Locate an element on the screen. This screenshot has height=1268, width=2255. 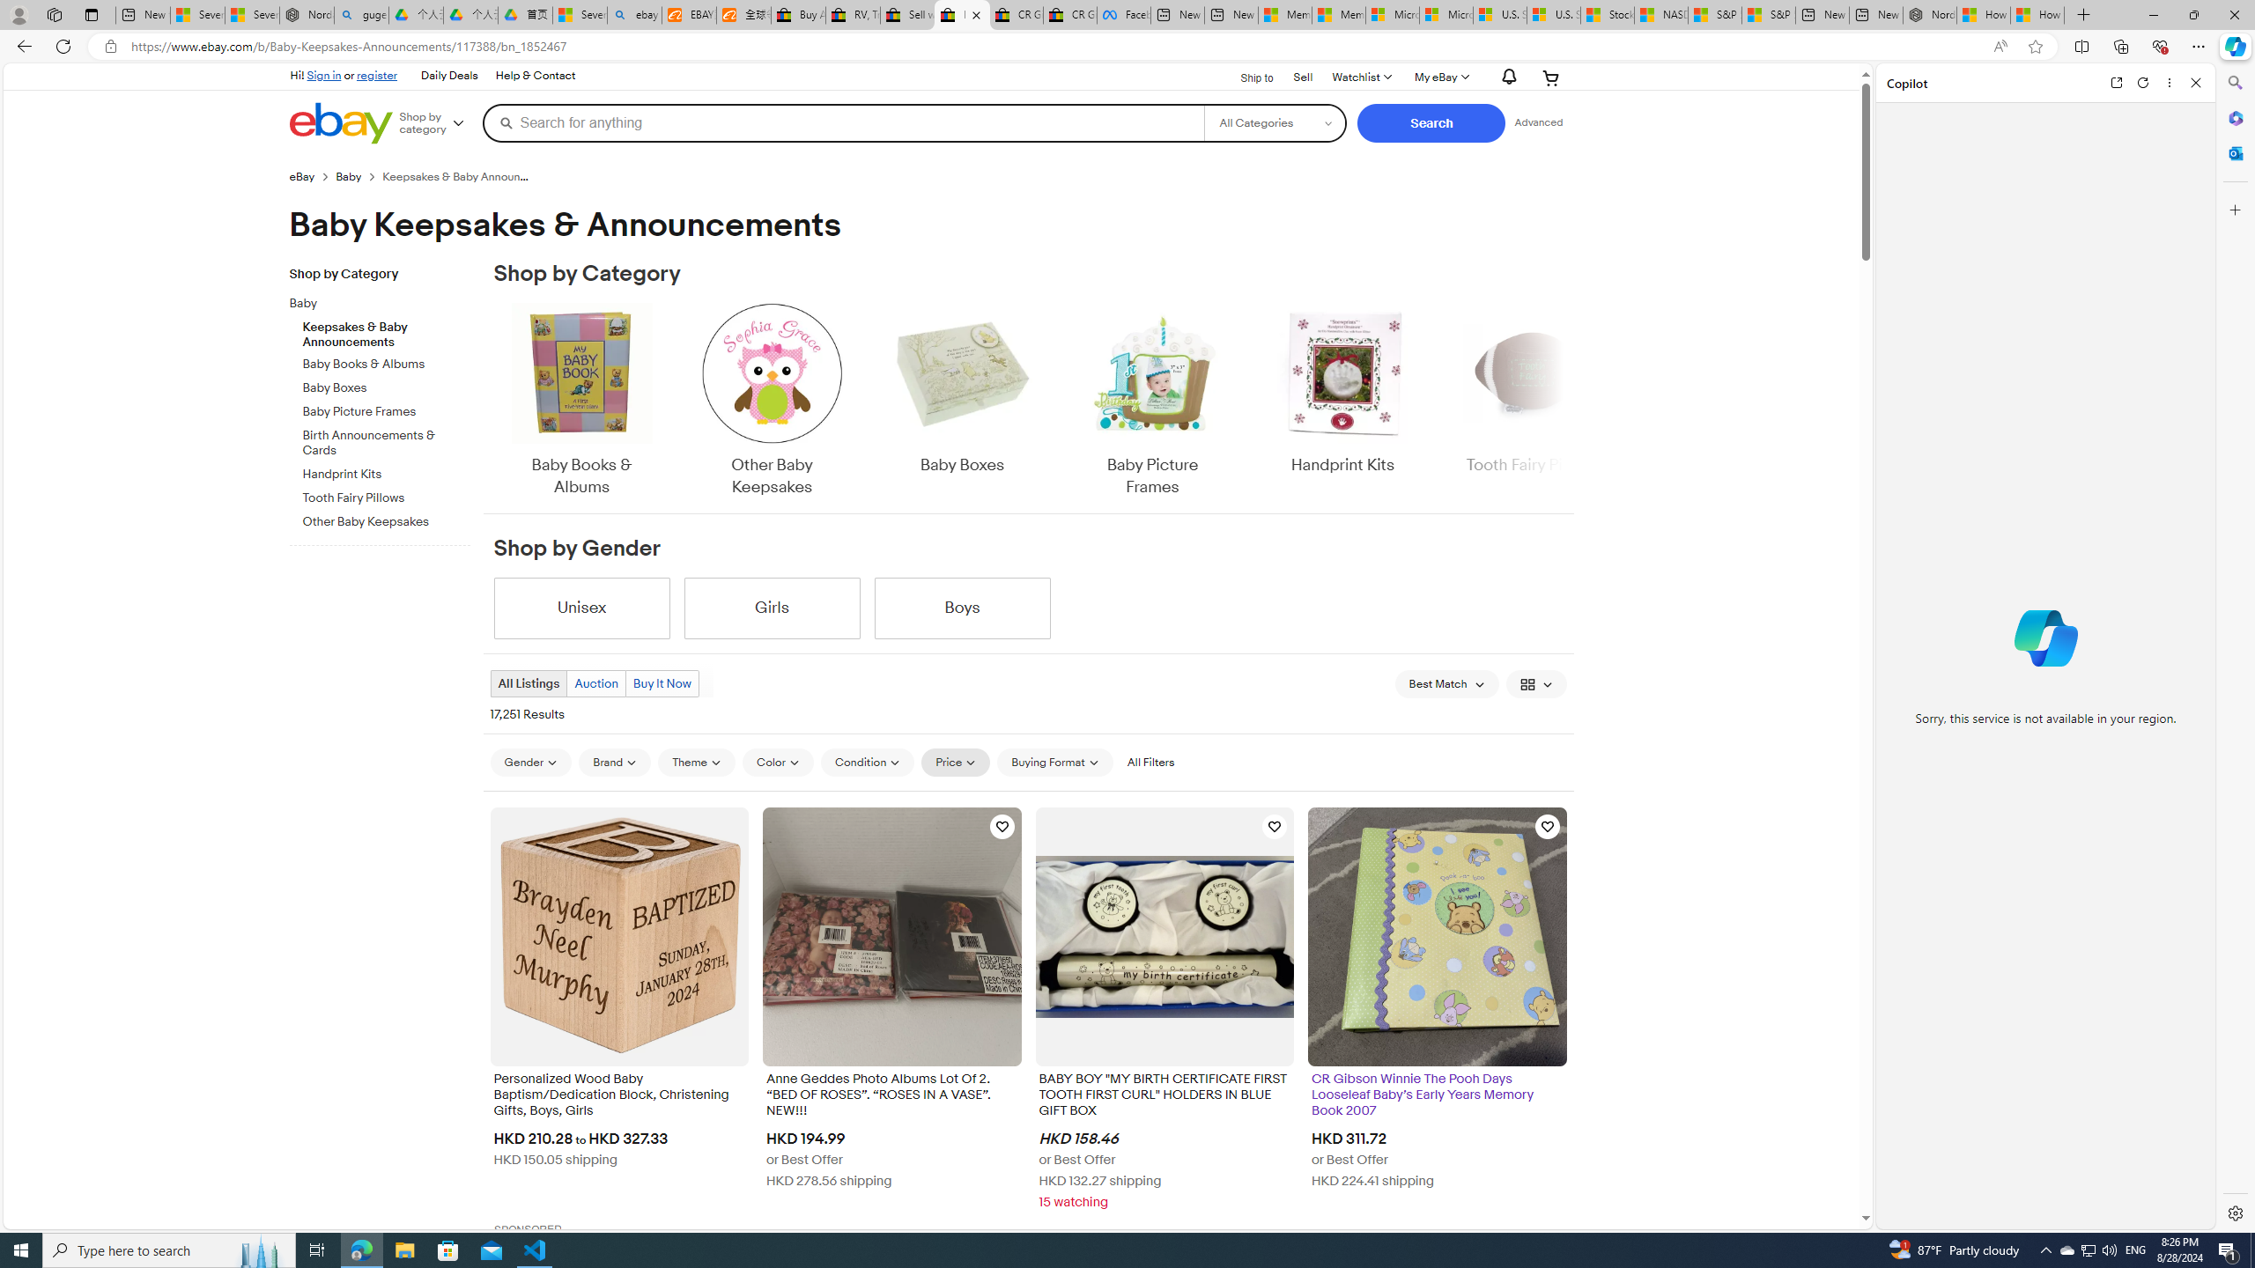
Baby Keepsakes & Announcements for sale | eBay is located at coordinates (962, 15).